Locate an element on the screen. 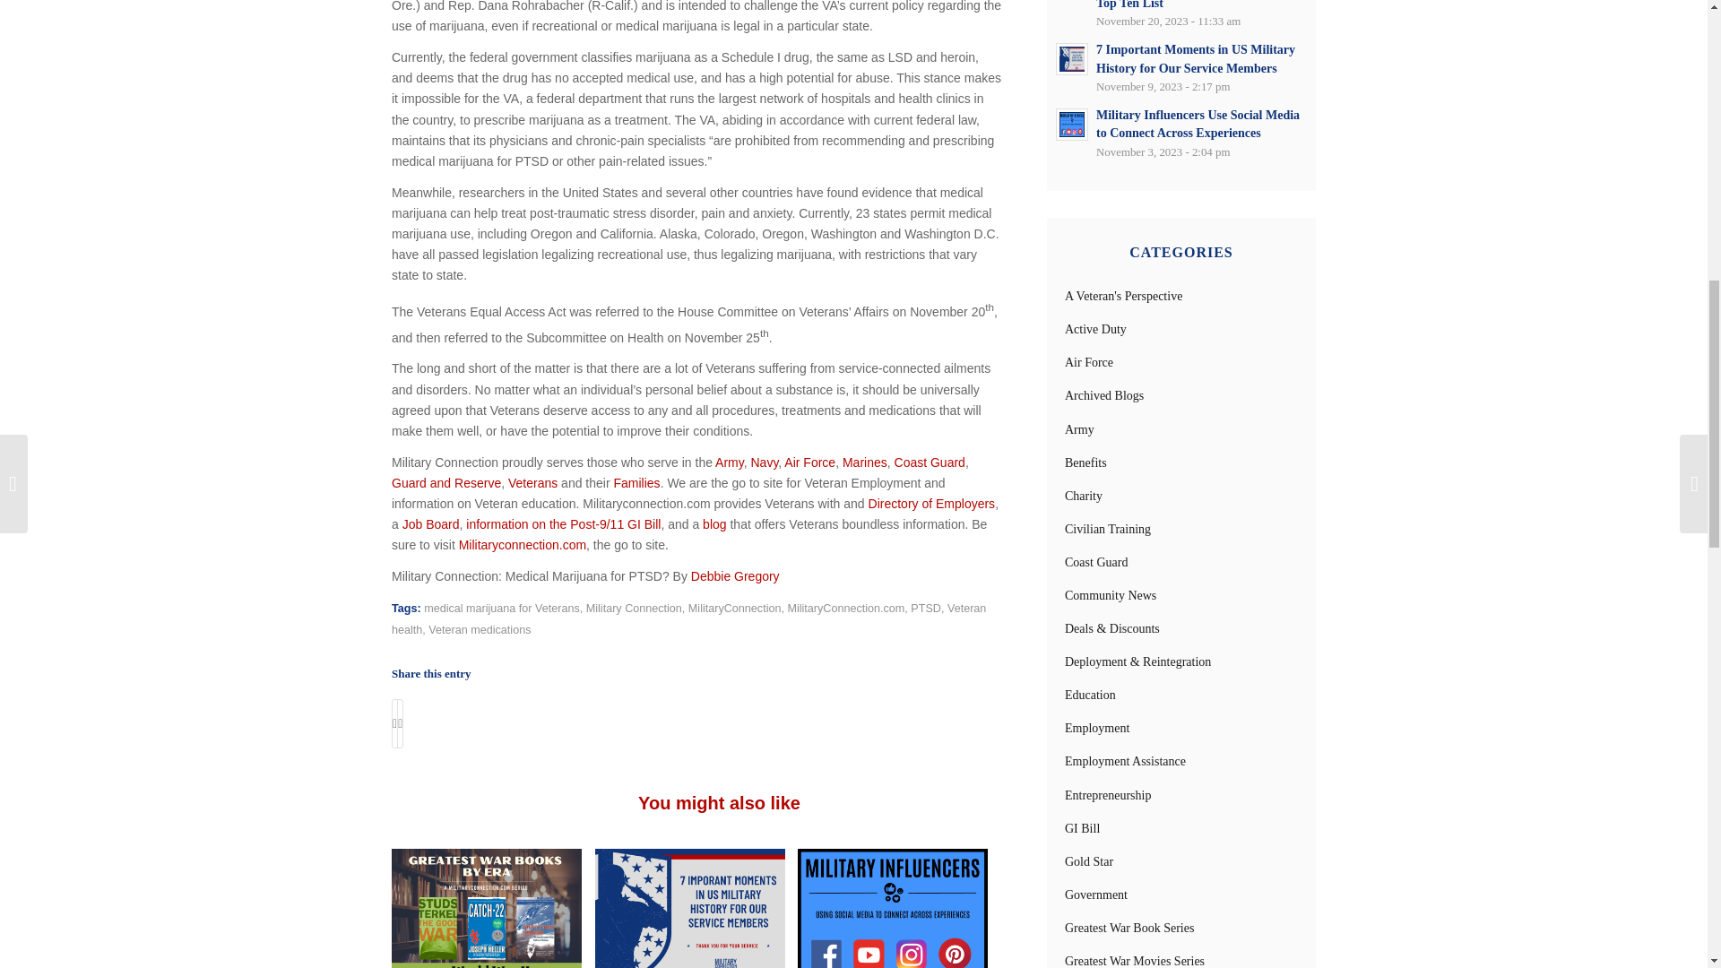  Debbie Gregory is located at coordinates (735, 576).